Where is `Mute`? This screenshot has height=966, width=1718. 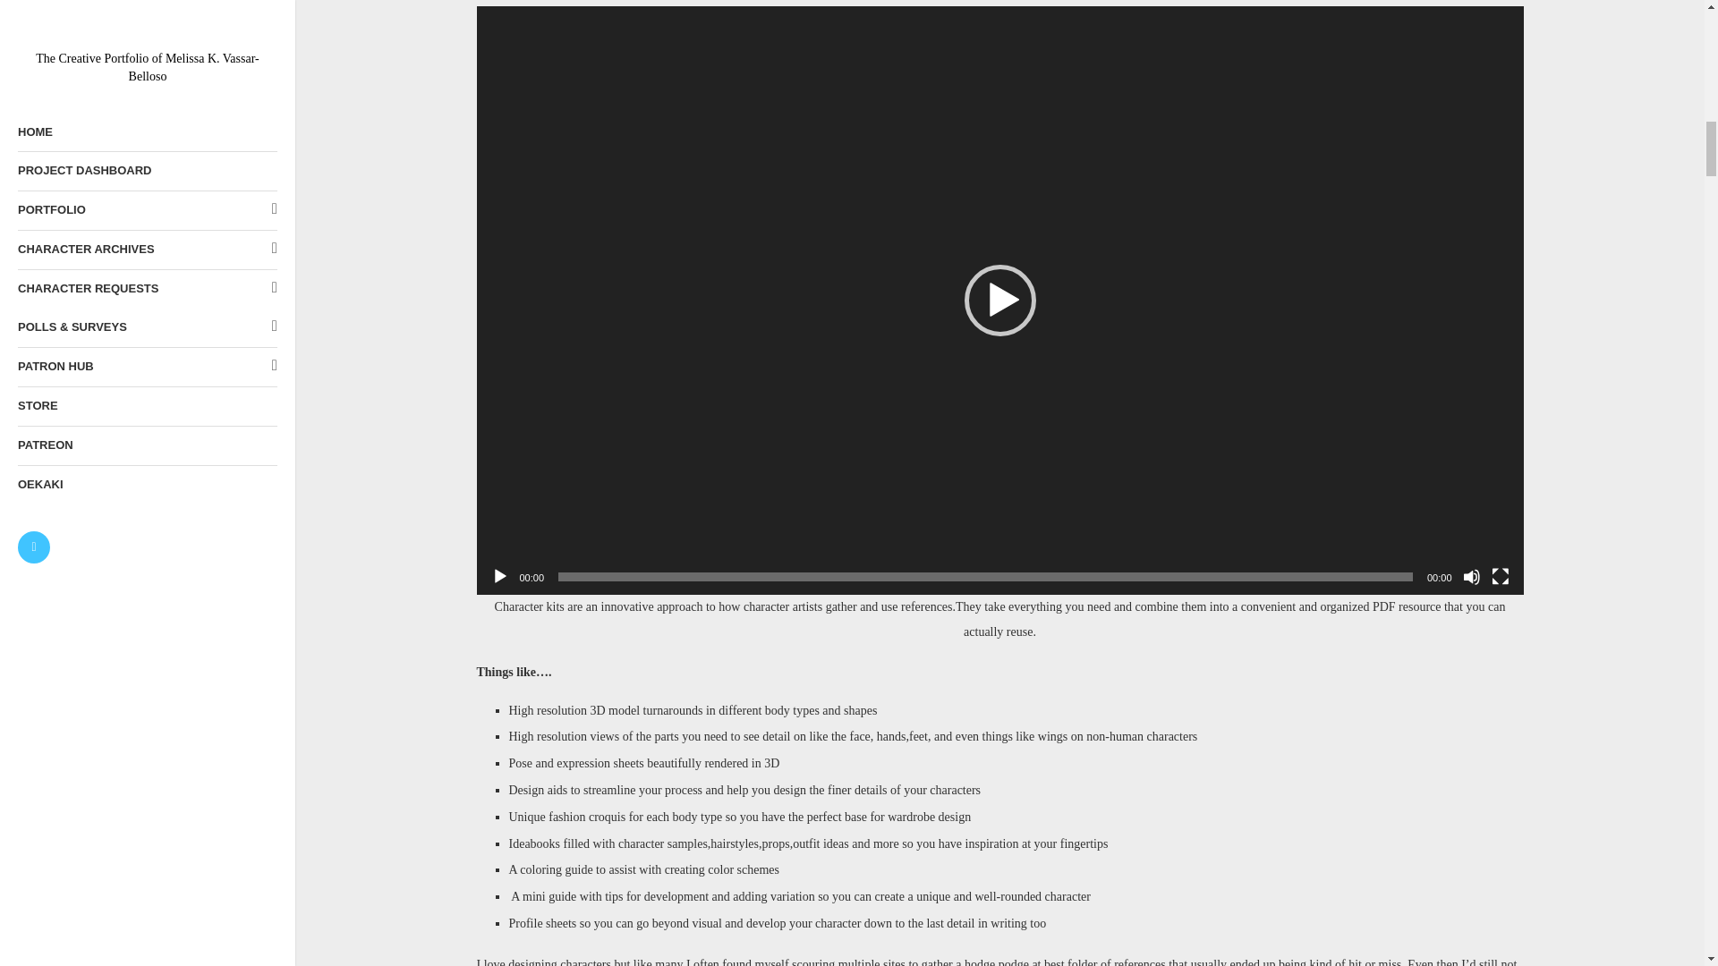 Mute is located at coordinates (1470, 576).